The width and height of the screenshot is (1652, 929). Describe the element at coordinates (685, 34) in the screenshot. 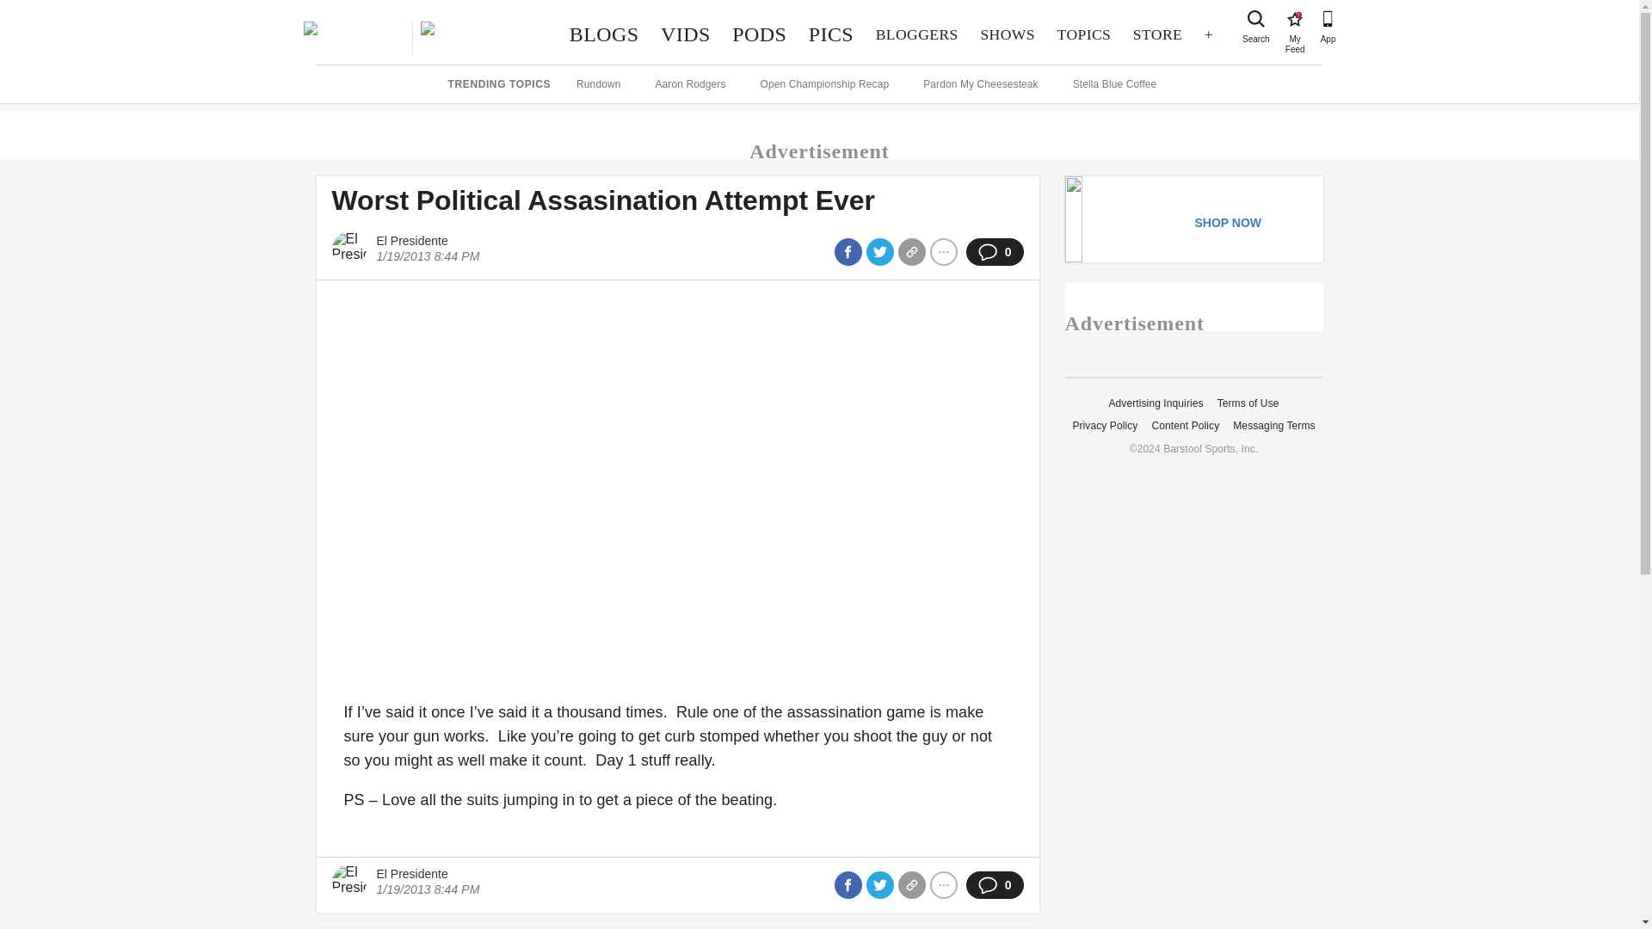

I see `VIDS` at that location.